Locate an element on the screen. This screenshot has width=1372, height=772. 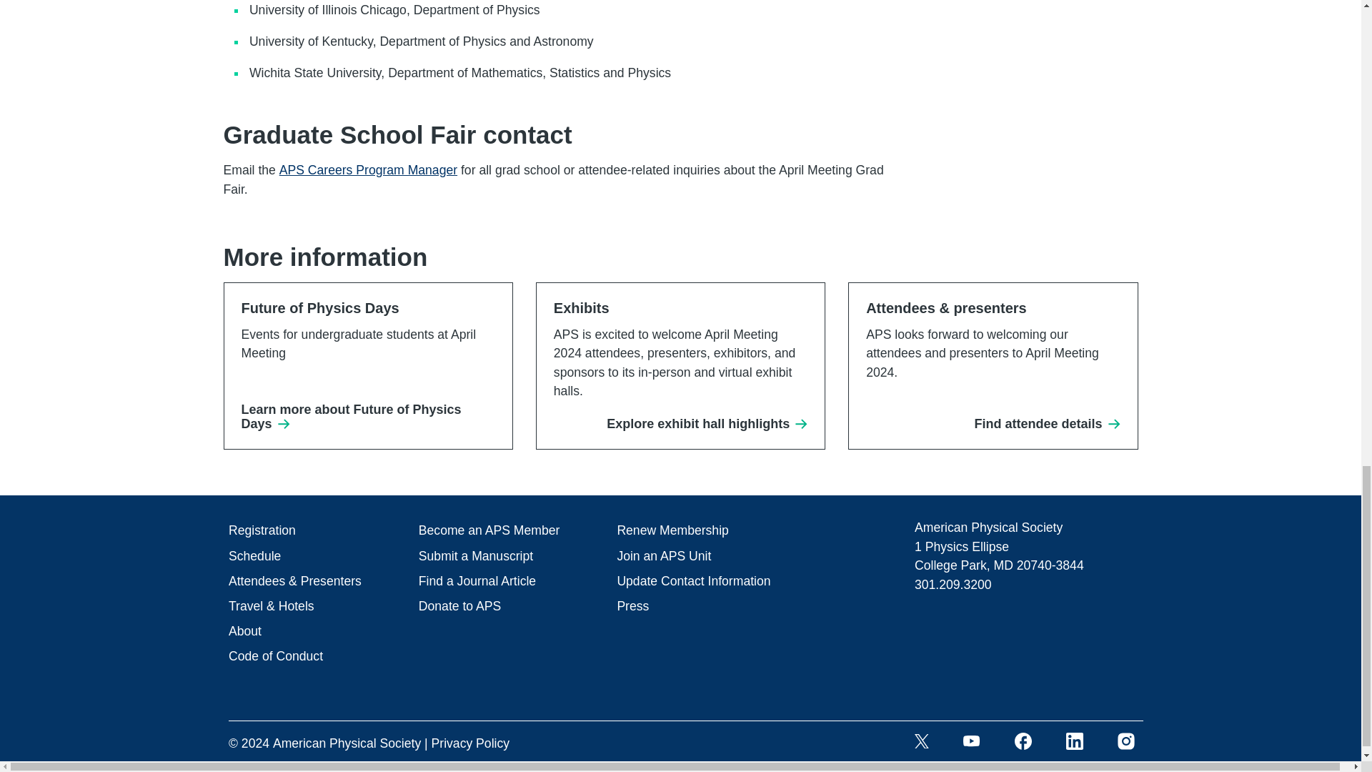
APS Careers Program Manager is located at coordinates (368, 170).